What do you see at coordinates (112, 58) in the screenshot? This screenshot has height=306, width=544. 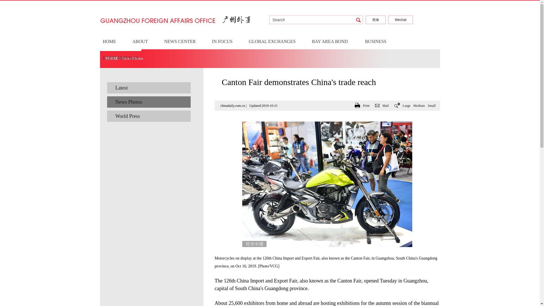 I see `HOME` at bounding box center [112, 58].